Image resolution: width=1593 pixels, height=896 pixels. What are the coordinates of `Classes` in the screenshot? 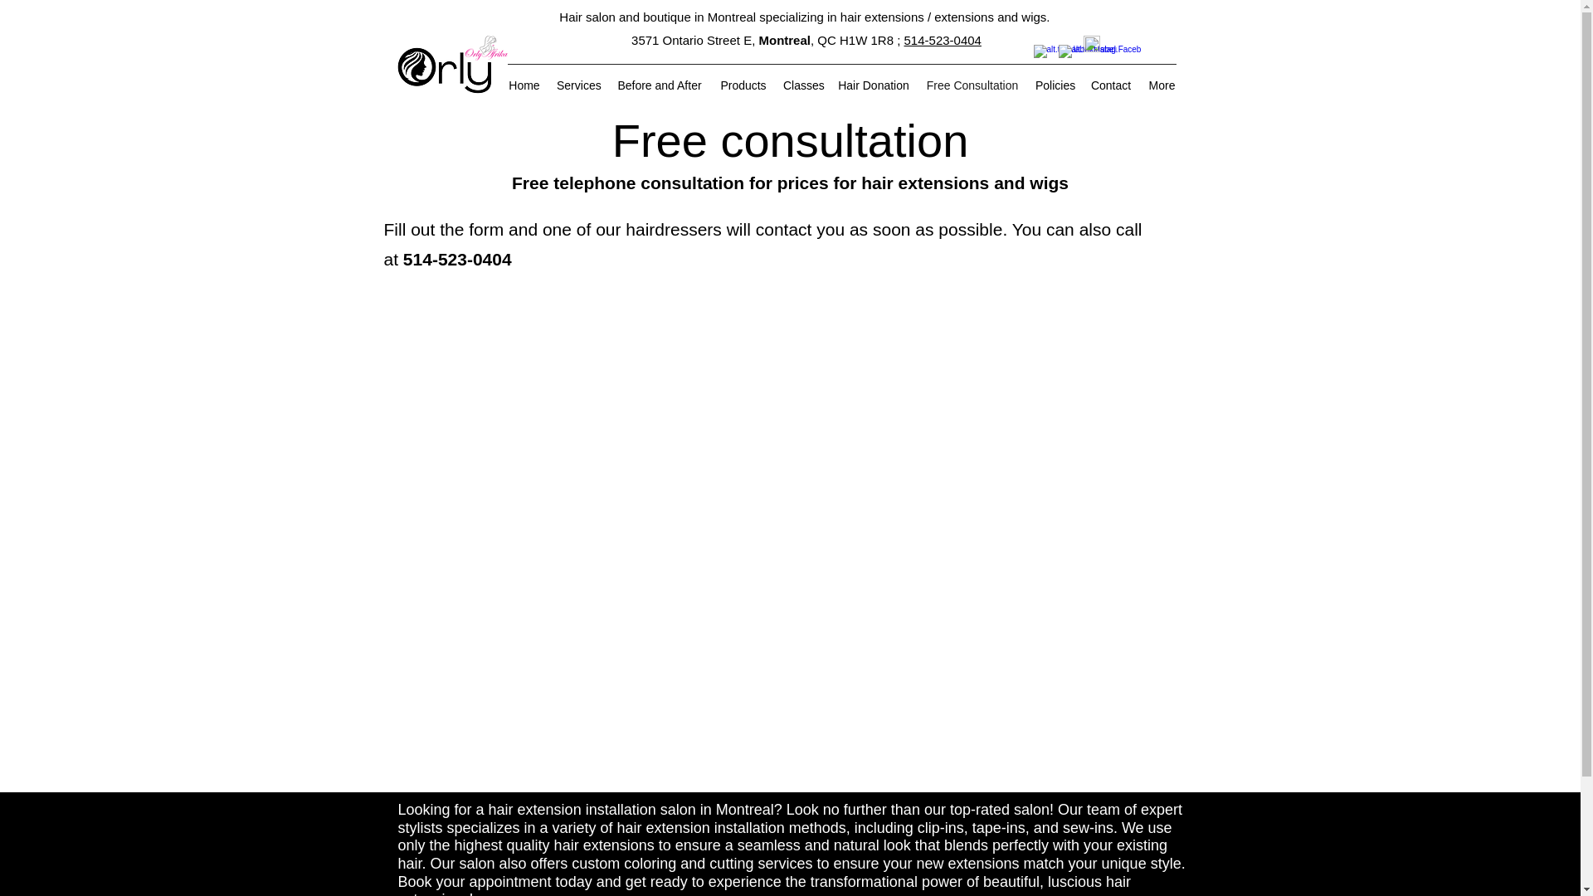 It's located at (801, 85).